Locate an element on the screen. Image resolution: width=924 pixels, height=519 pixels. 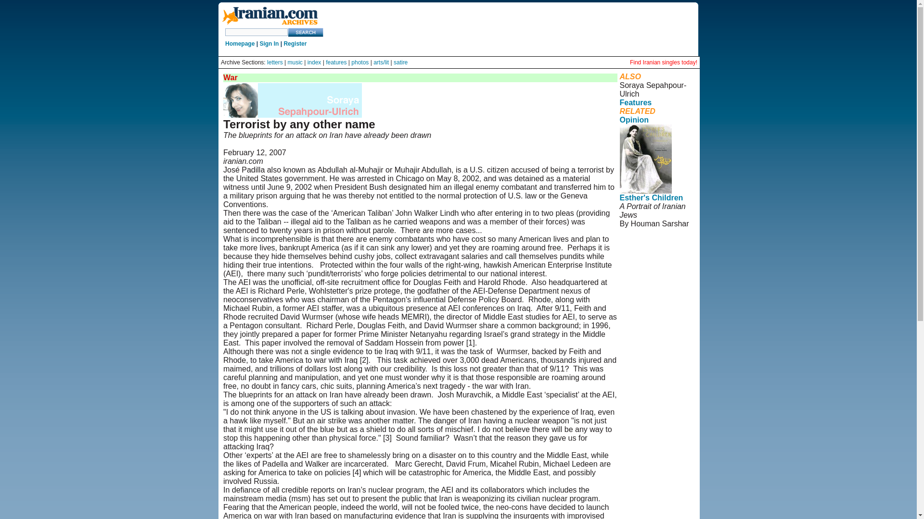
Sign In is located at coordinates (269, 44).